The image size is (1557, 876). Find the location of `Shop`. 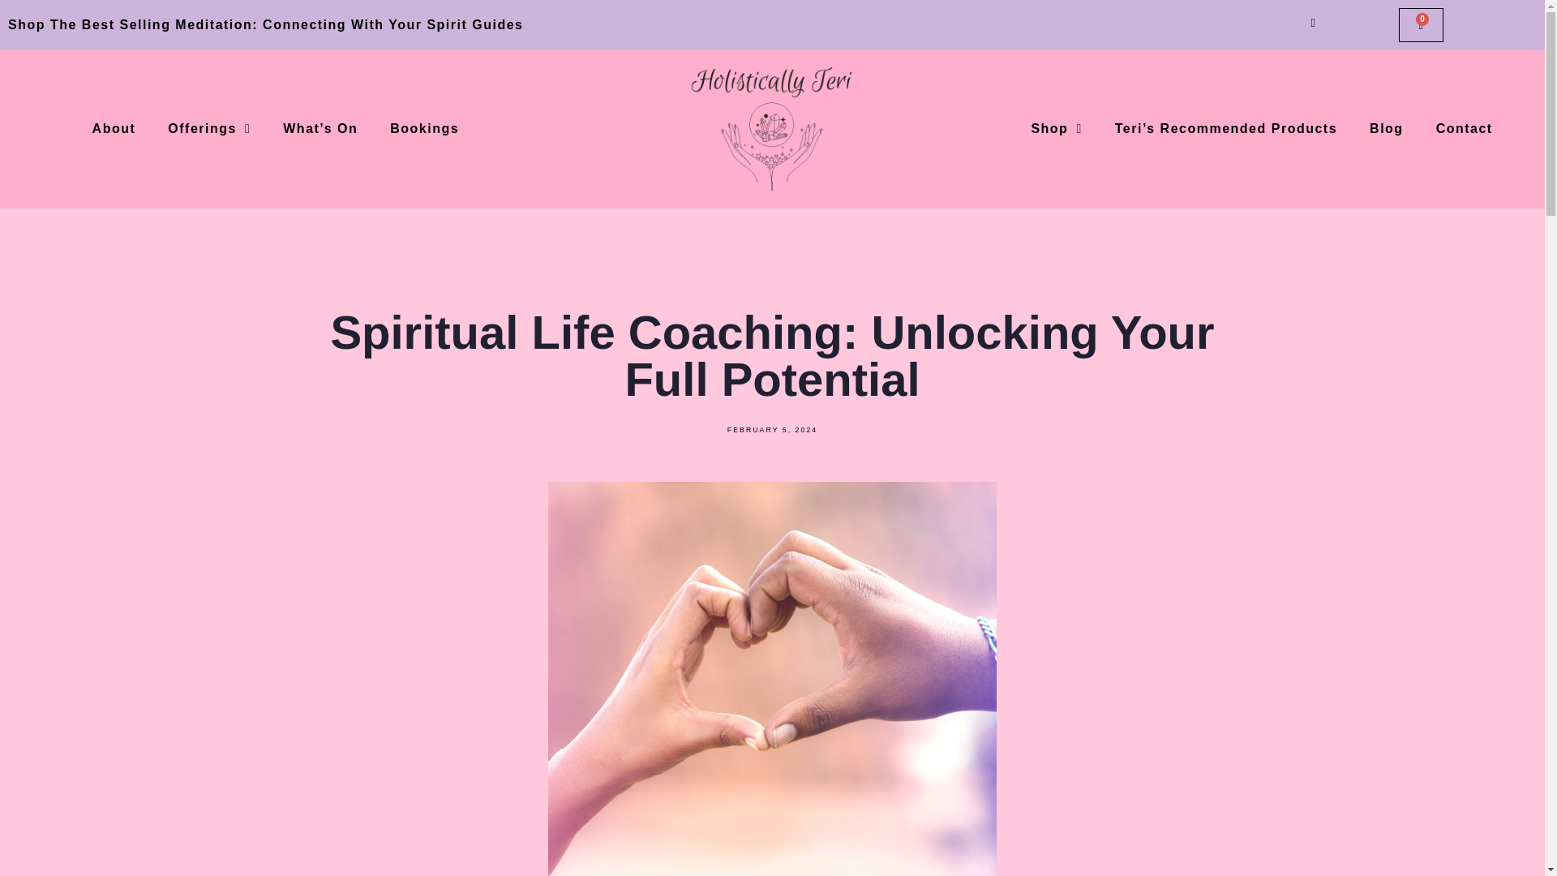

Shop is located at coordinates (1056, 129).